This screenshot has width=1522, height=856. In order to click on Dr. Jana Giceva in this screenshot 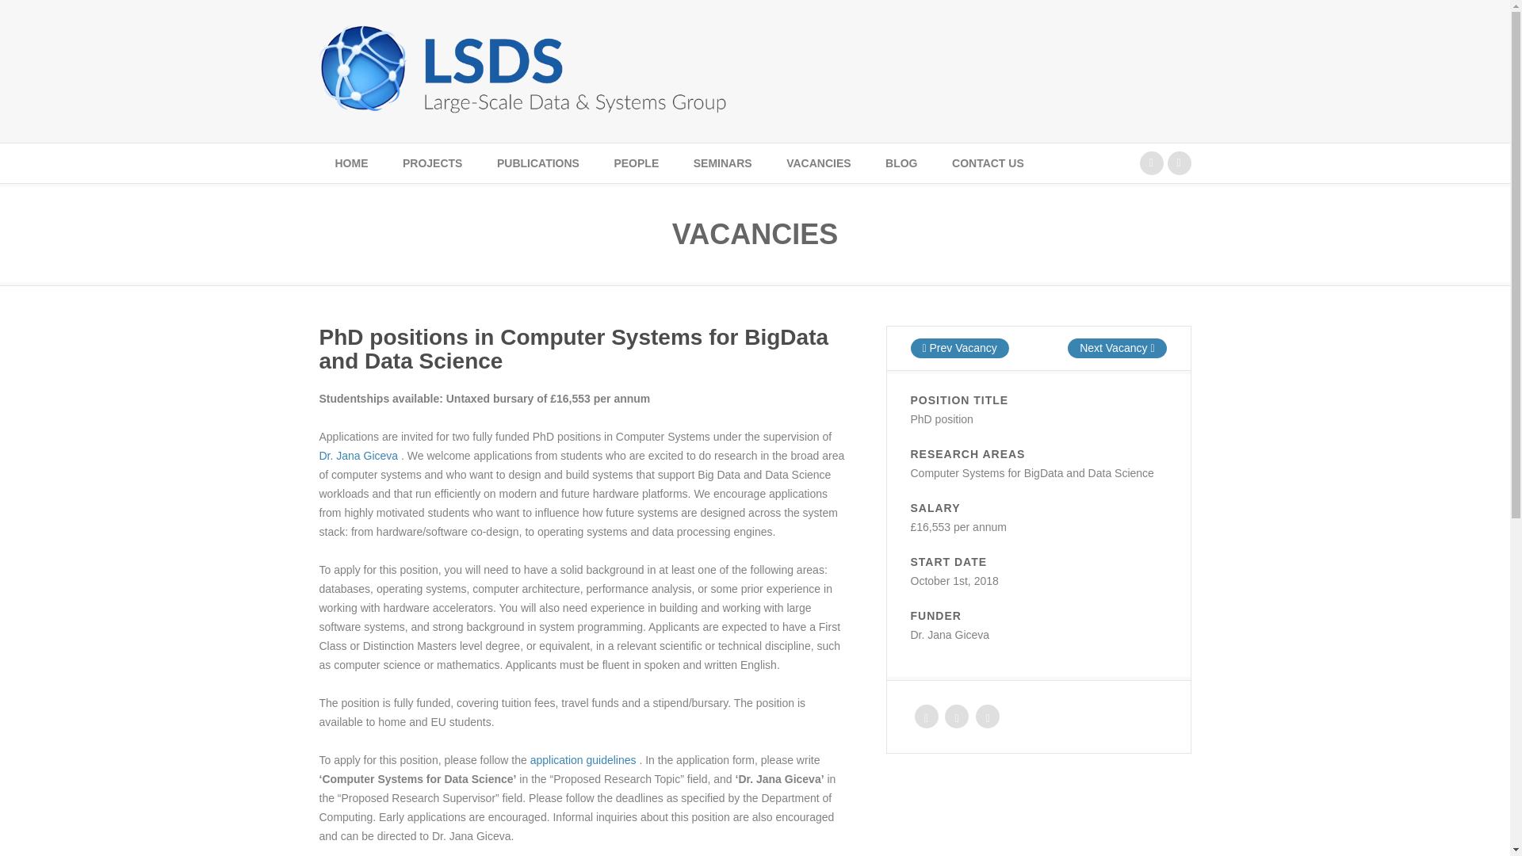, I will do `click(360, 456)`.